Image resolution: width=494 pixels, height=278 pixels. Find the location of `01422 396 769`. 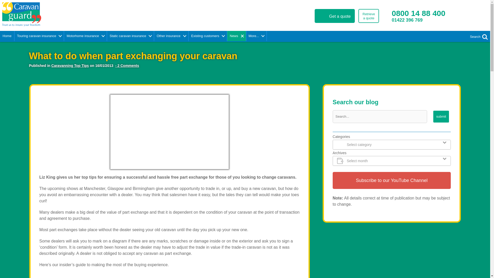

01422 396 769 is located at coordinates (75, 14).